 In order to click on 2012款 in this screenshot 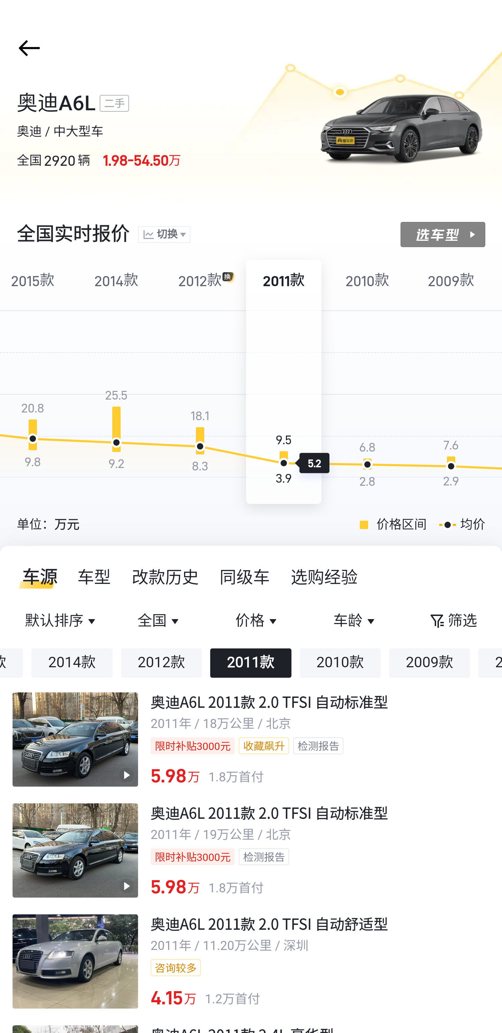, I will do `click(161, 663)`.